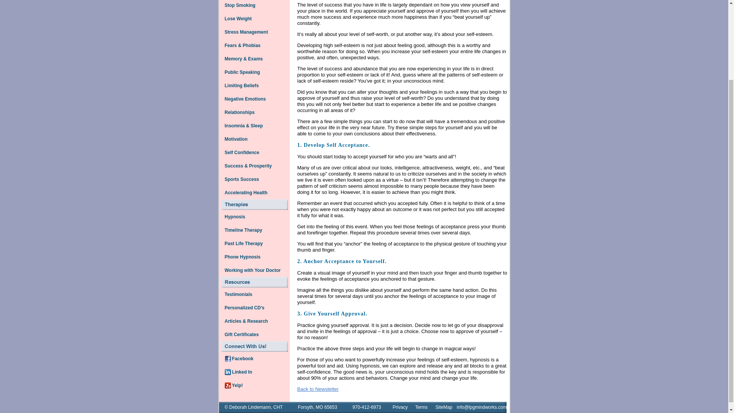 The height and width of the screenshot is (413, 734). I want to click on Personalized CD's, so click(244, 307).